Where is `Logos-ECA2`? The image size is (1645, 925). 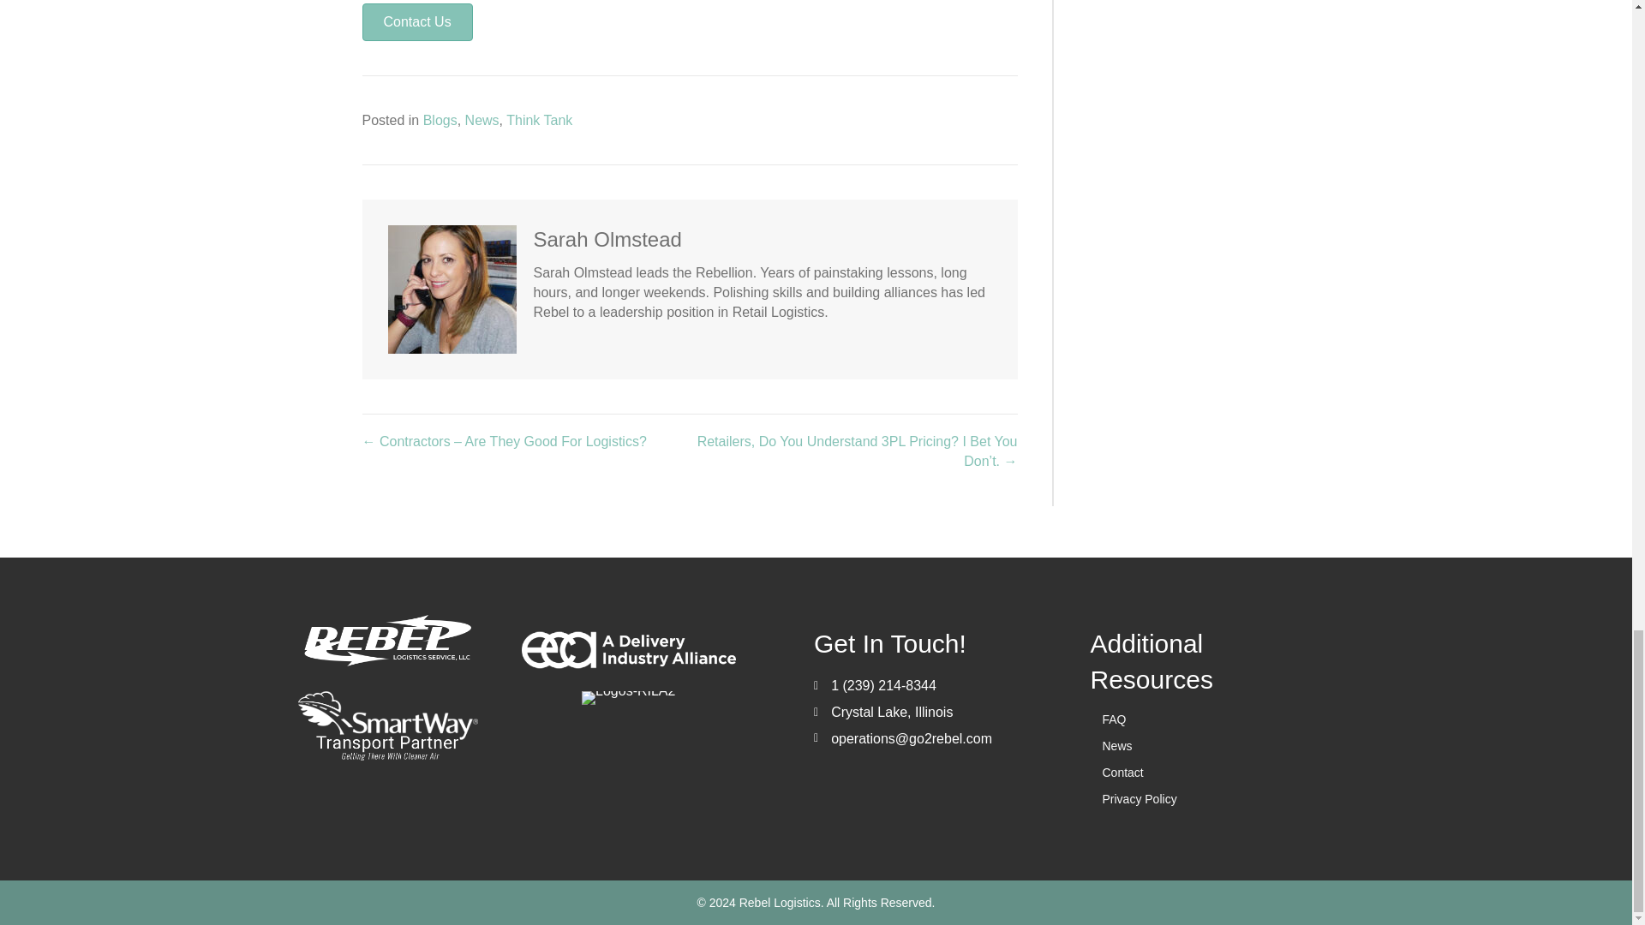
Logos-ECA2 is located at coordinates (628, 649).